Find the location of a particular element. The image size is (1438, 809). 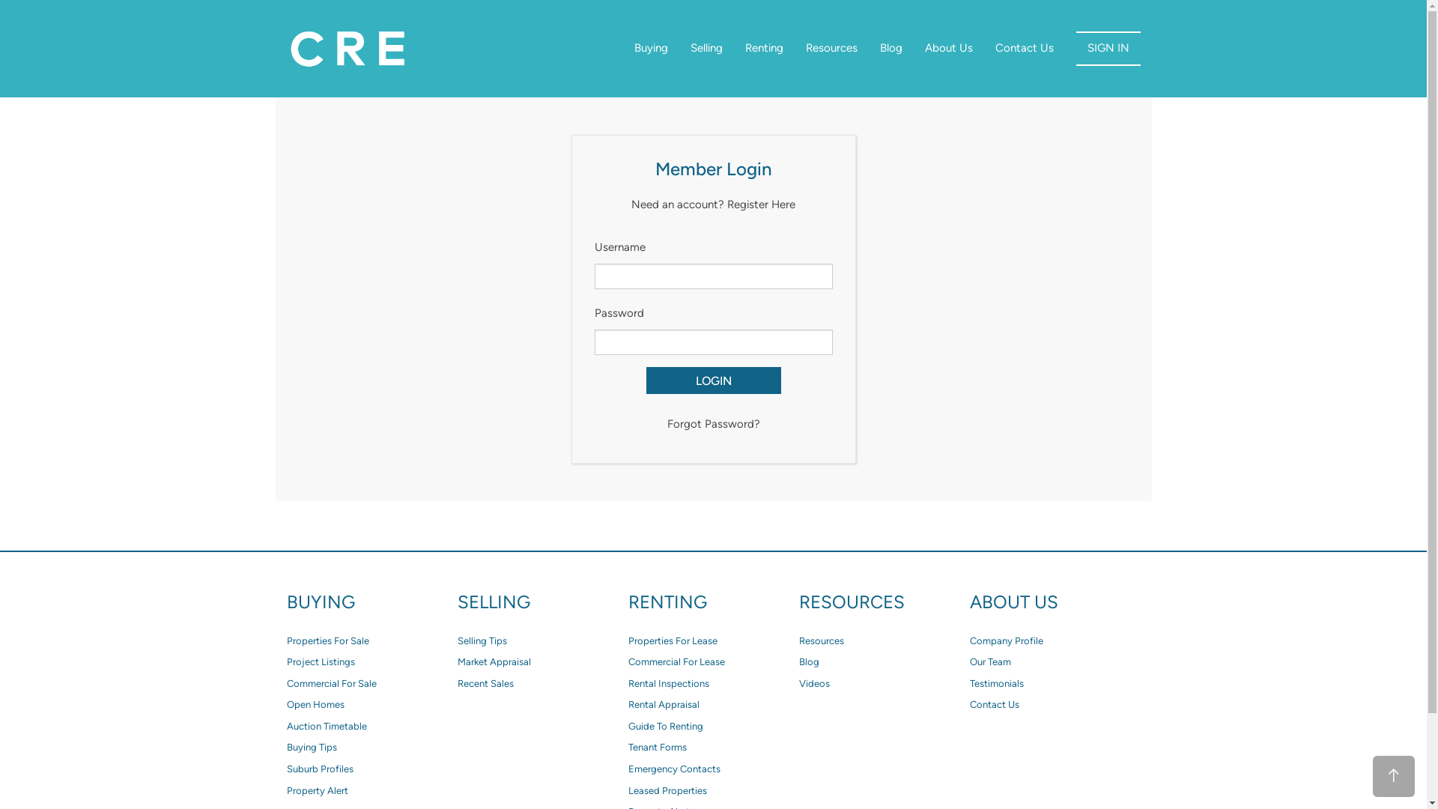

Blog is located at coordinates (891, 48).